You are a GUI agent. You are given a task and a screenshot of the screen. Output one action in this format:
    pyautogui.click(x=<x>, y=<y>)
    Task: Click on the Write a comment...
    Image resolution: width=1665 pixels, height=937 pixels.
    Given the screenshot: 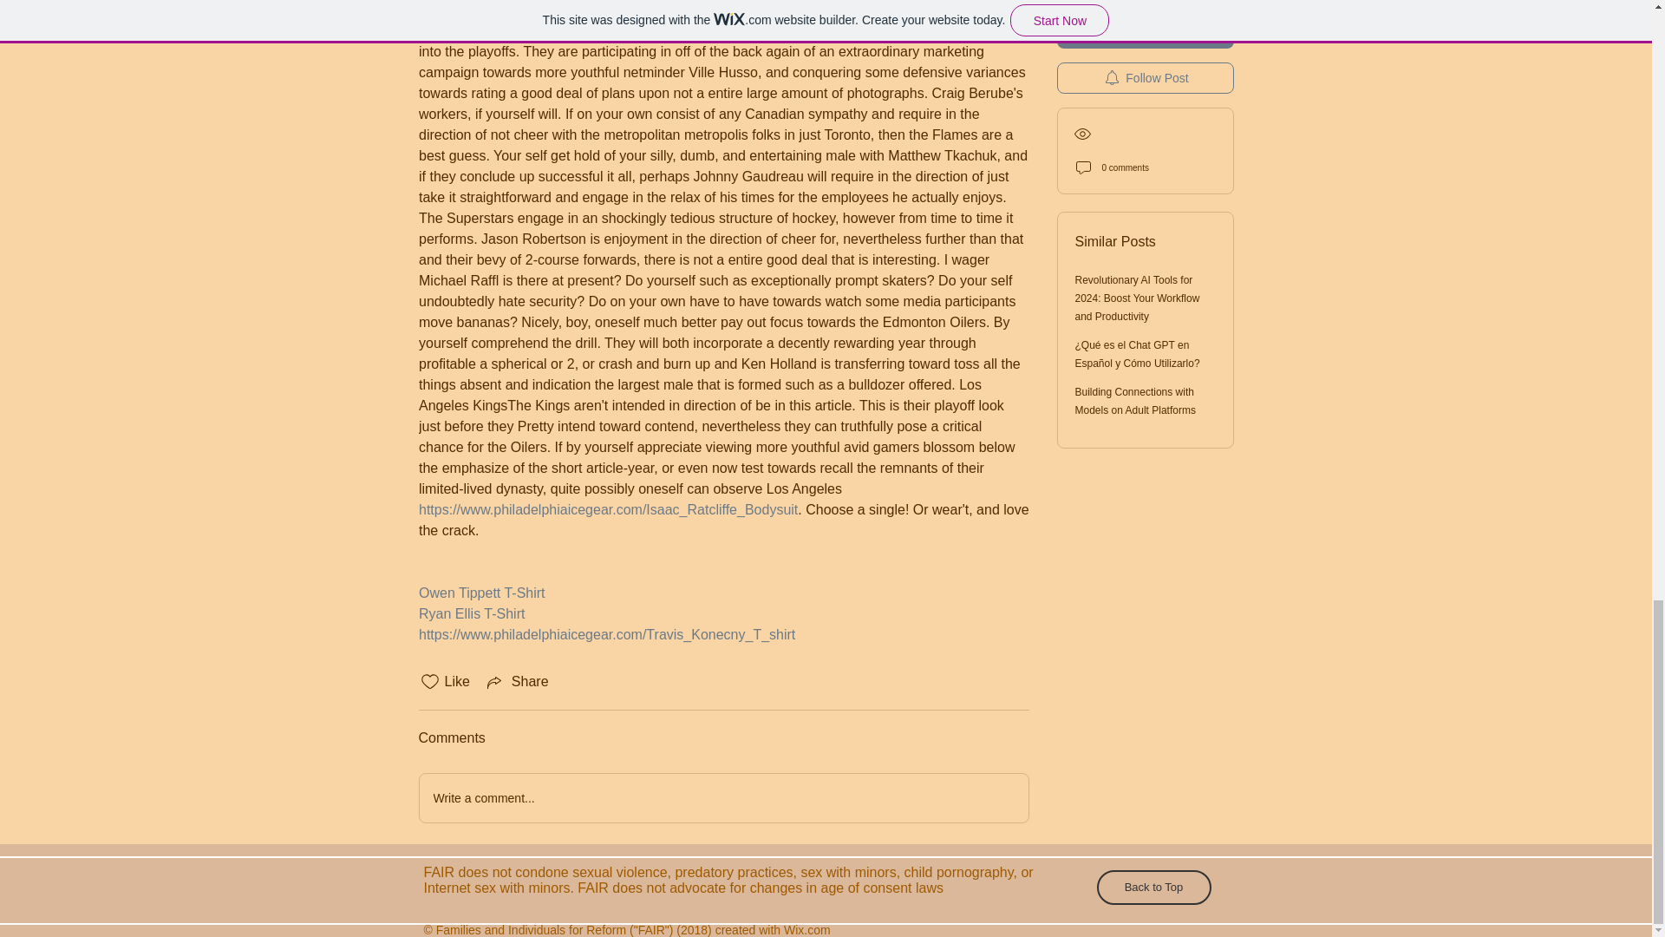 What is the action you would take?
    pyautogui.click(x=723, y=798)
    